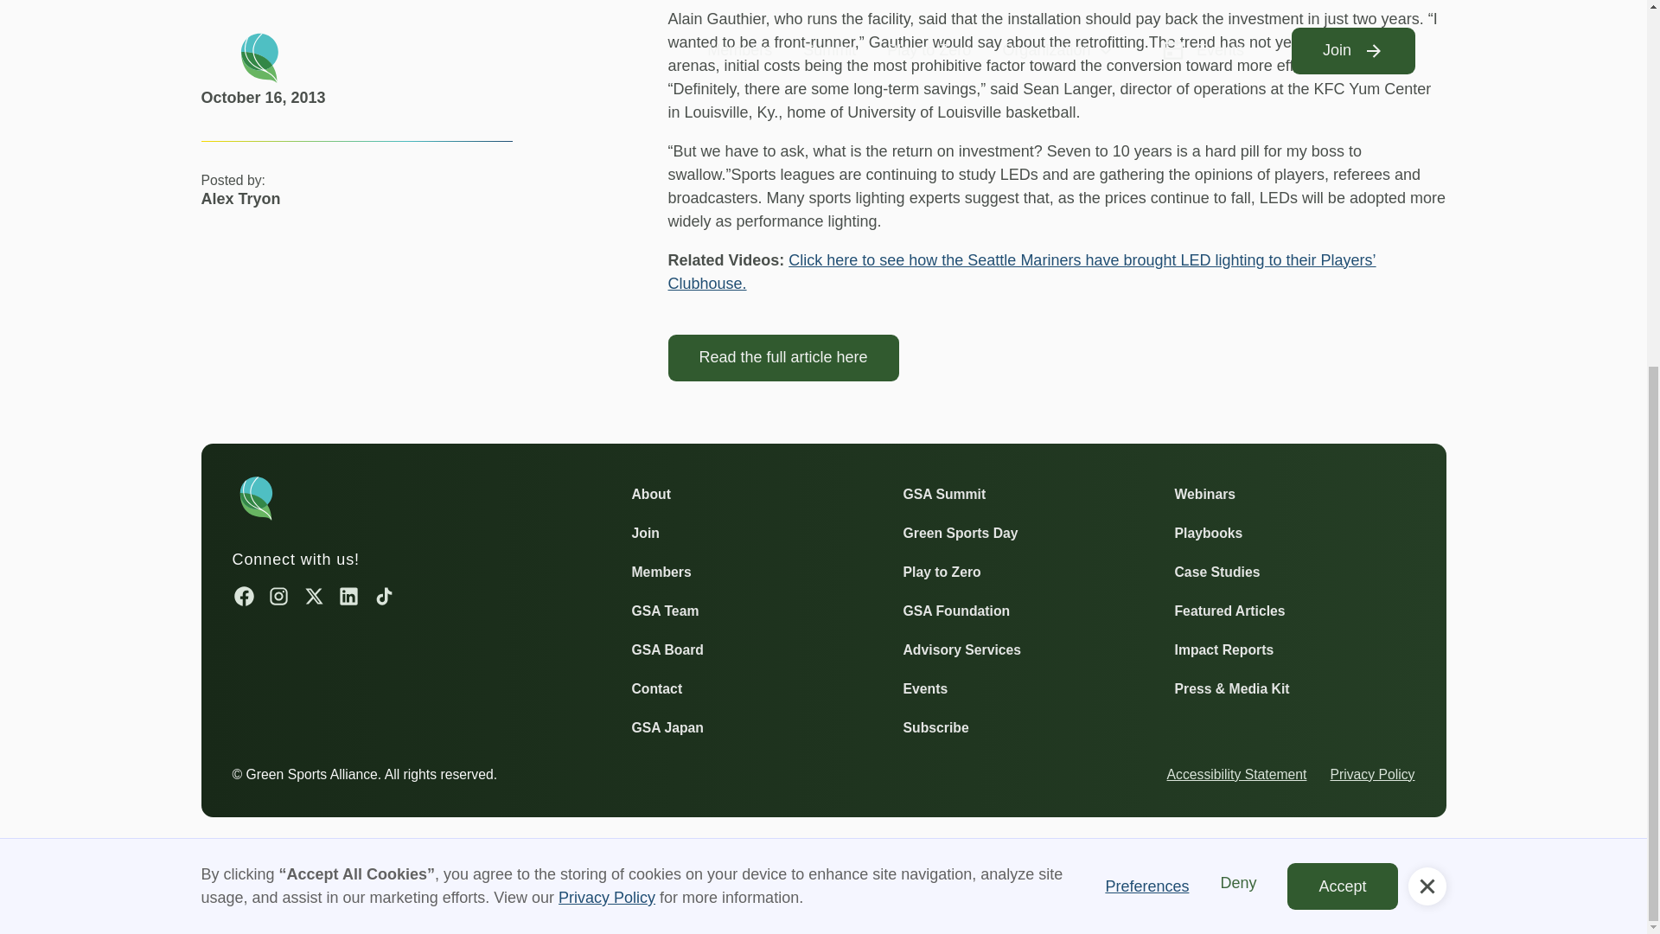 This screenshot has width=1660, height=934. I want to click on About, so click(650, 493).